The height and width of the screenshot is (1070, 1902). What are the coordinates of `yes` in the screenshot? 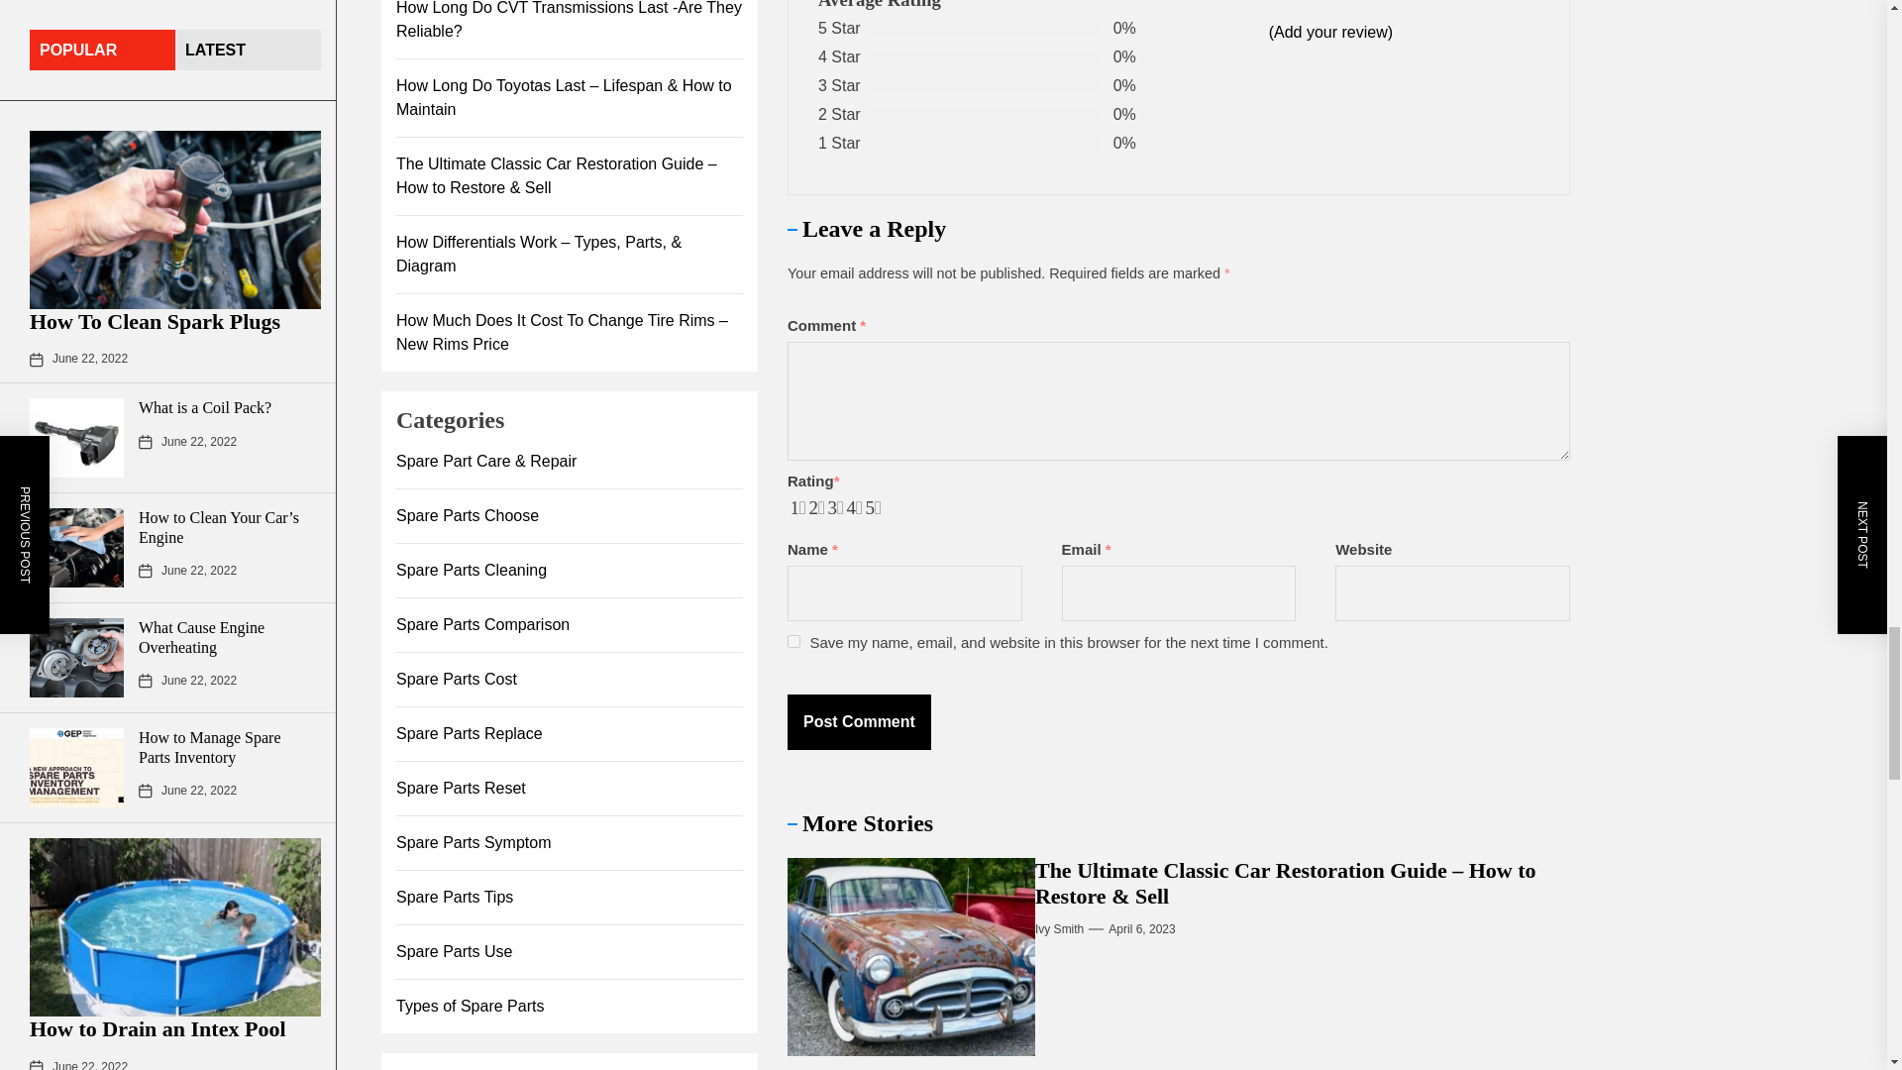 It's located at (793, 642).